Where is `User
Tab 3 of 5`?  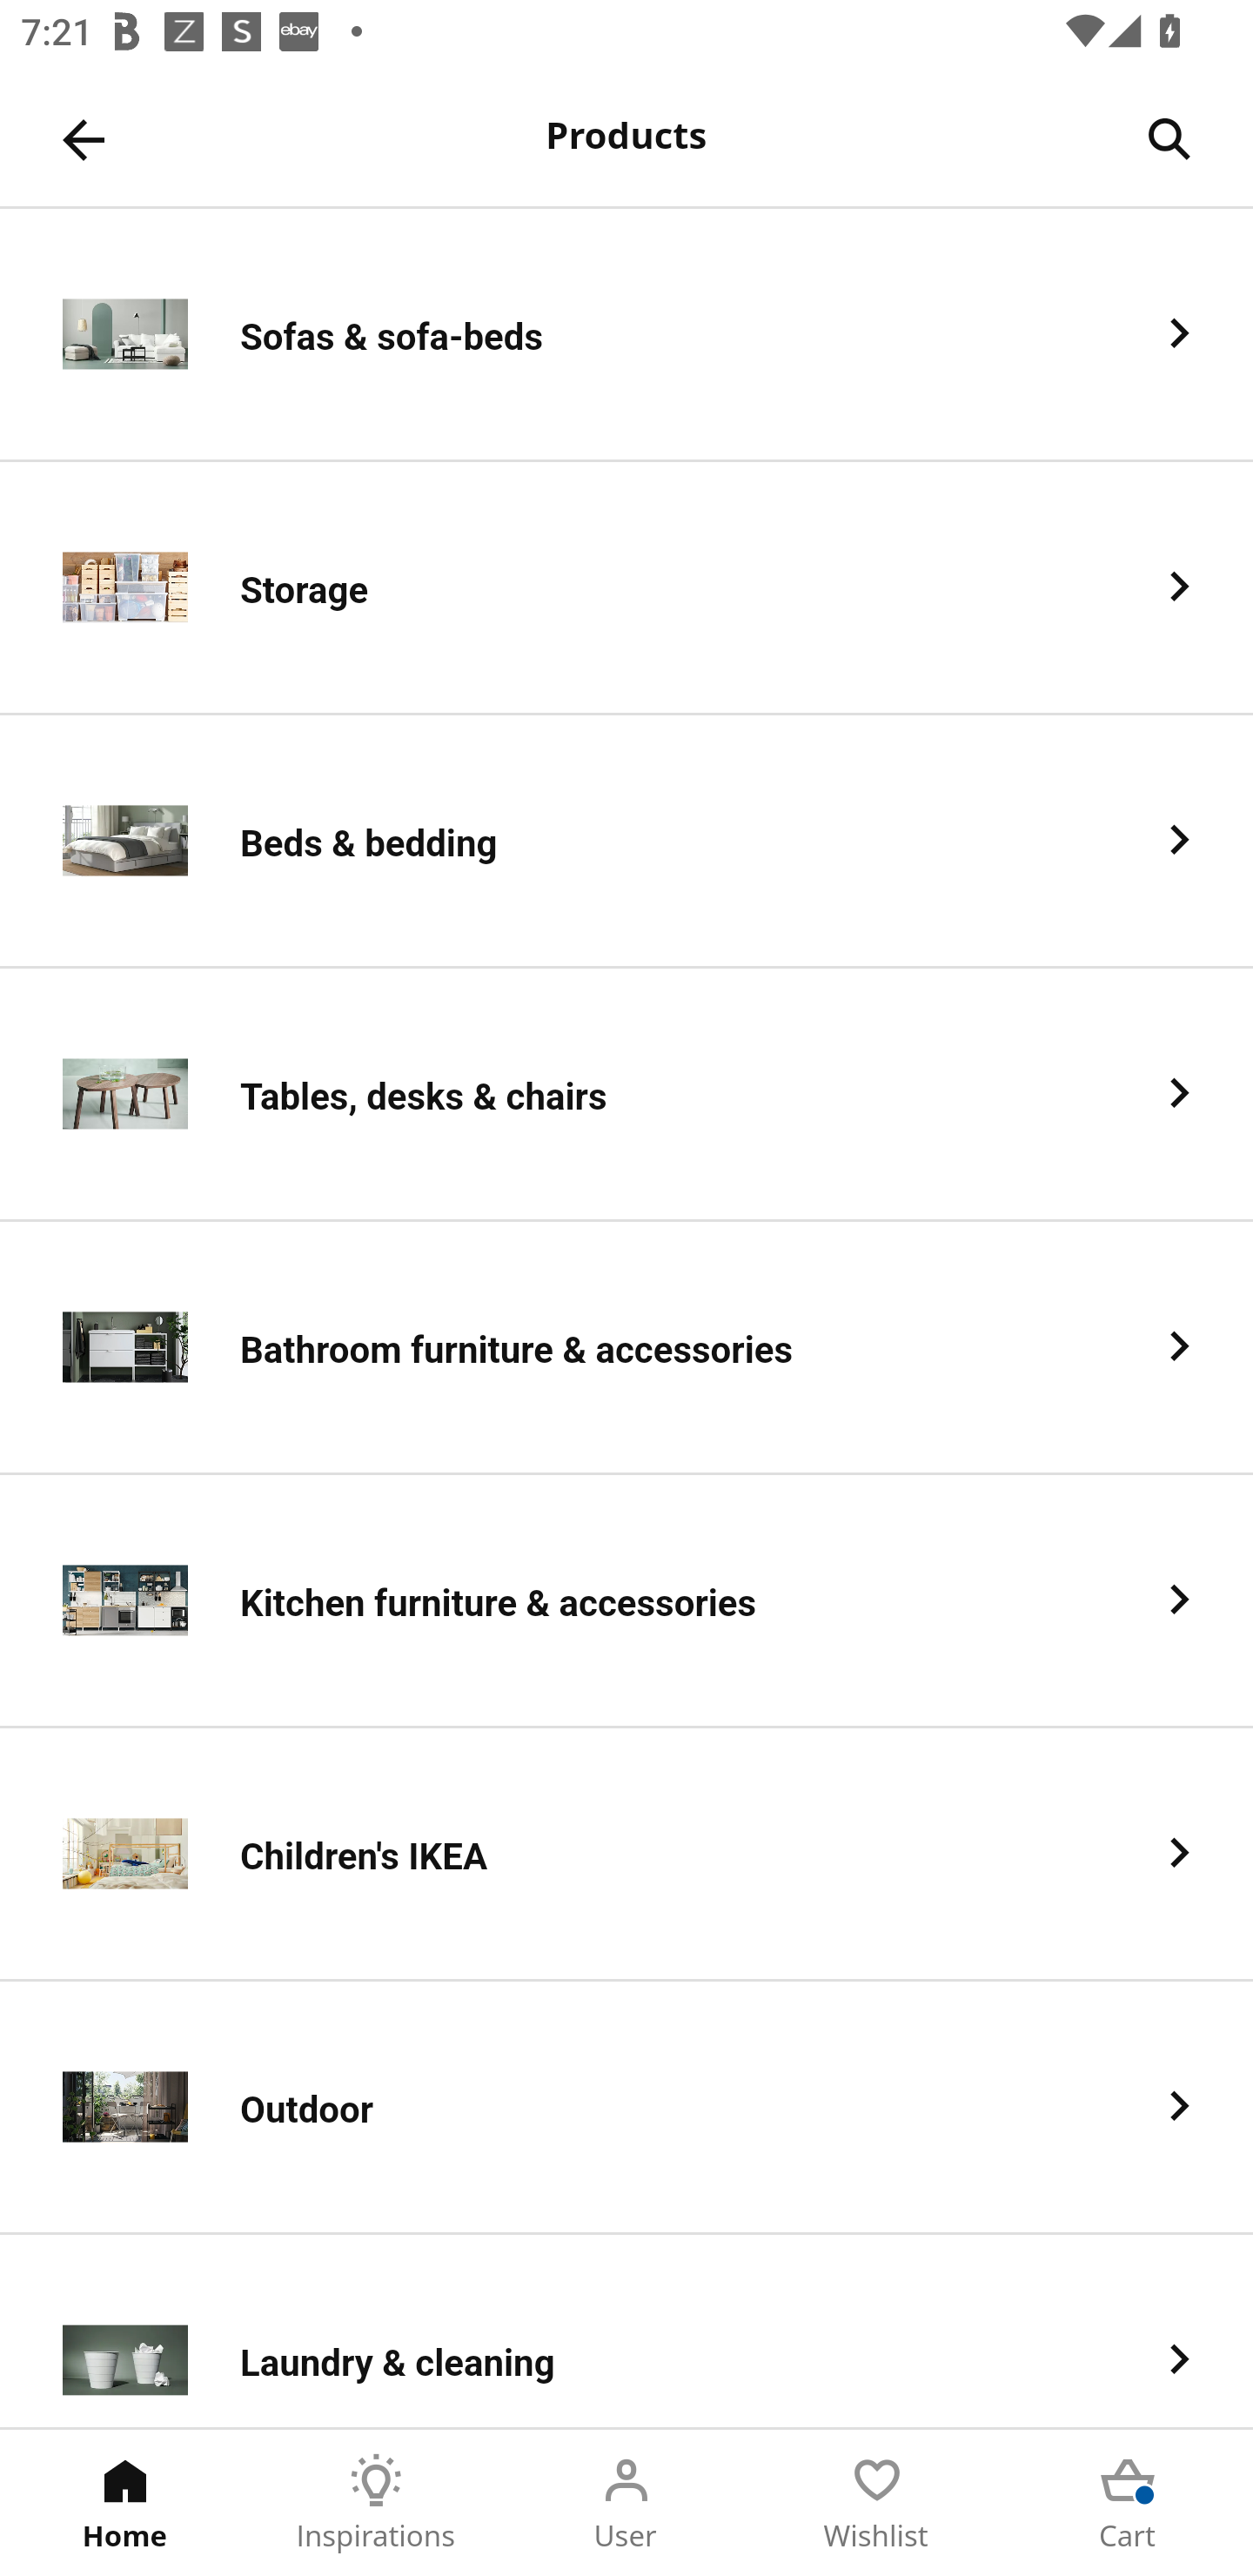
User
Tab 3 of 5 is located at coordinates (626, 2503).